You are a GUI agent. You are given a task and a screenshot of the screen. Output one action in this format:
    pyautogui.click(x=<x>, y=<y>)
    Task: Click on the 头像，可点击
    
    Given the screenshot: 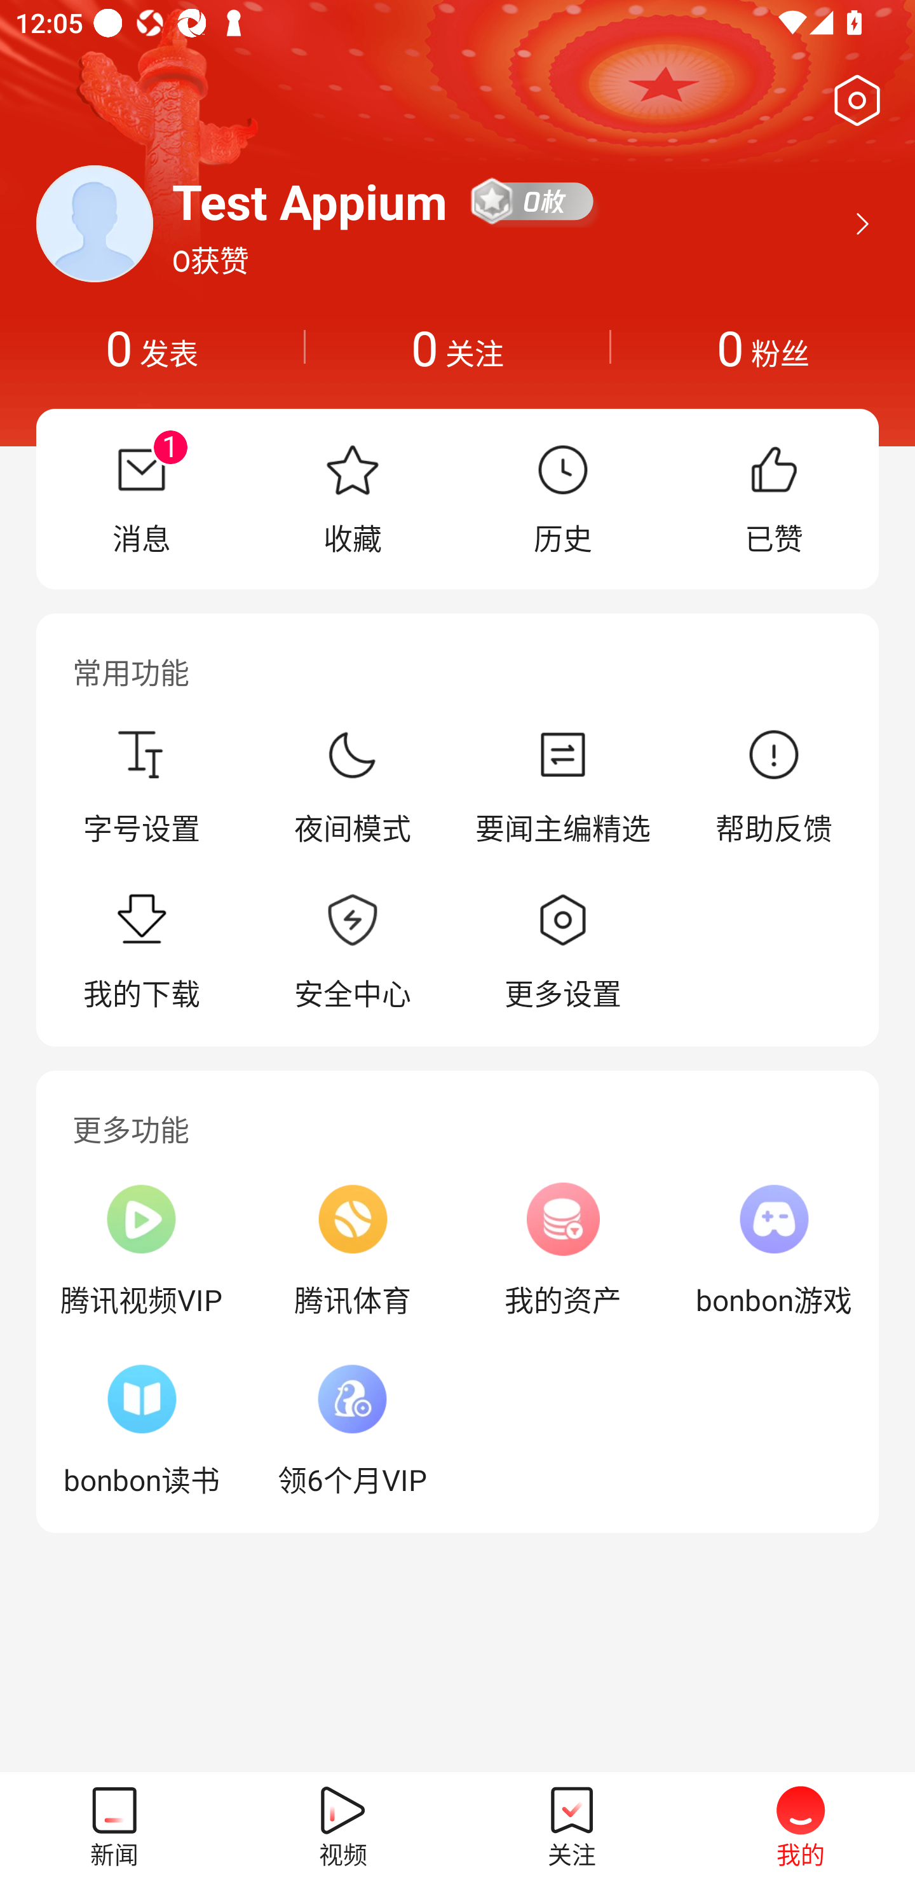 What is the action you would take?
    pyautogui.click(x=94, y=224)
    